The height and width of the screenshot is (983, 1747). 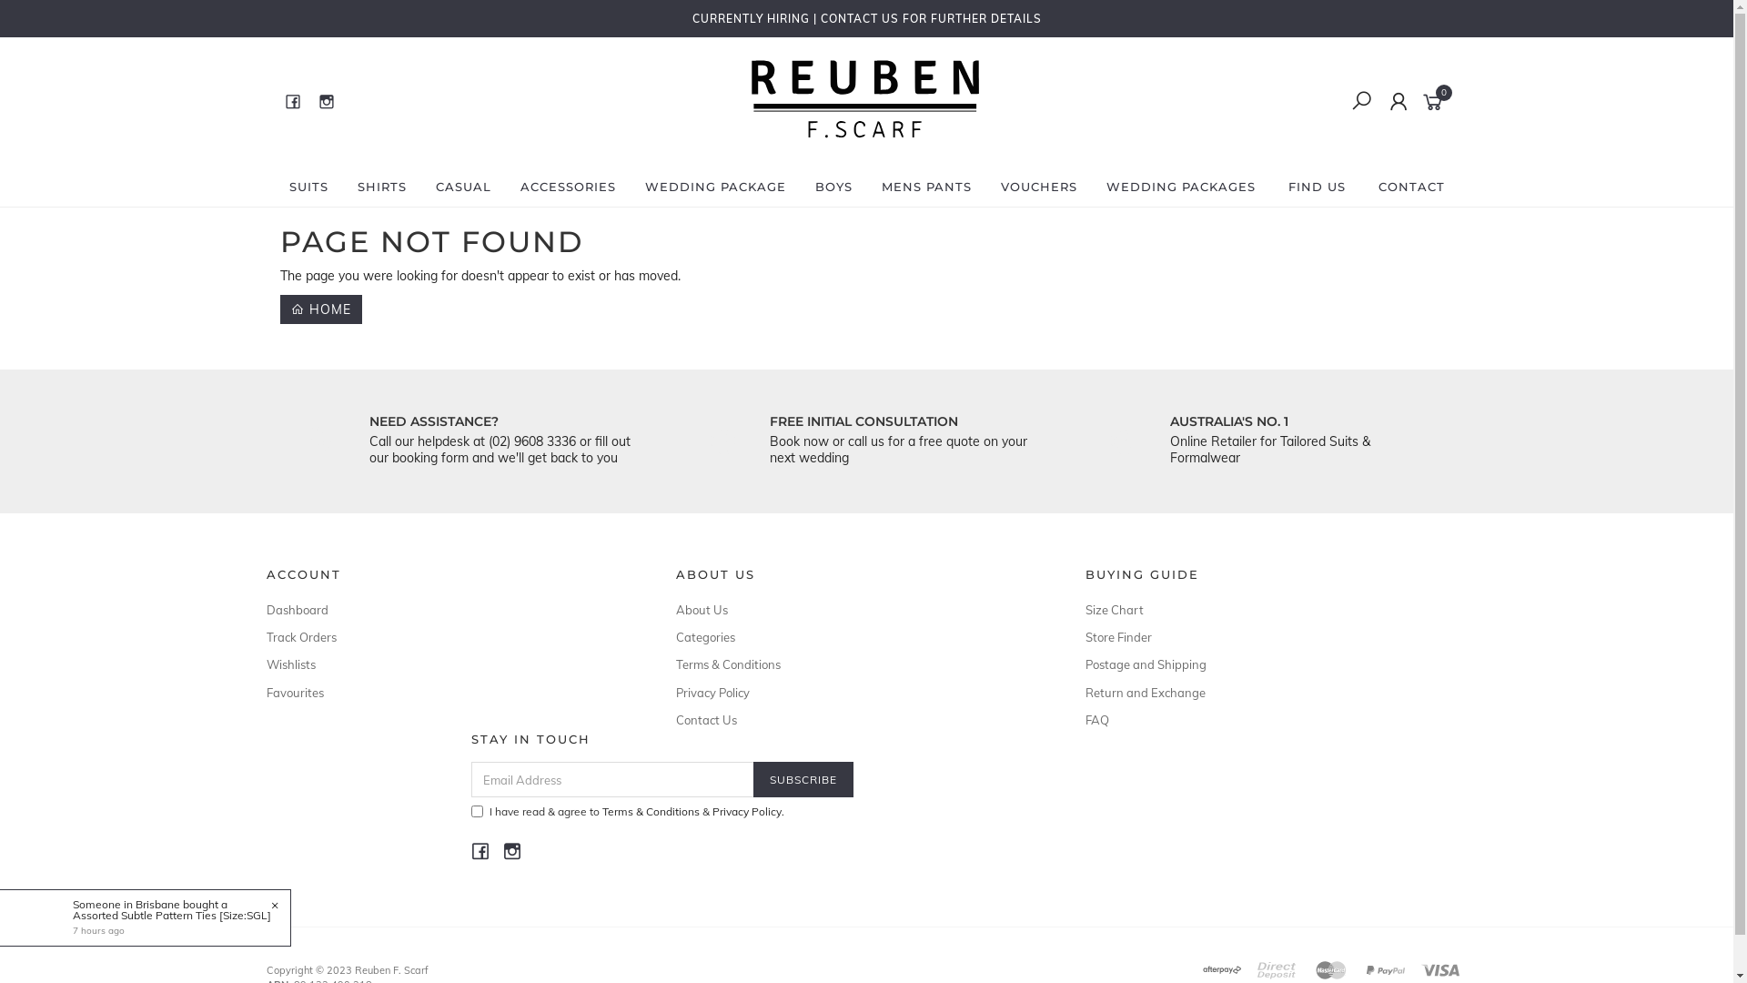 What do you see at coordinates (568, 187) in the screenshot?
I see `ACCESSORIES` at bounding box center [568, 187].